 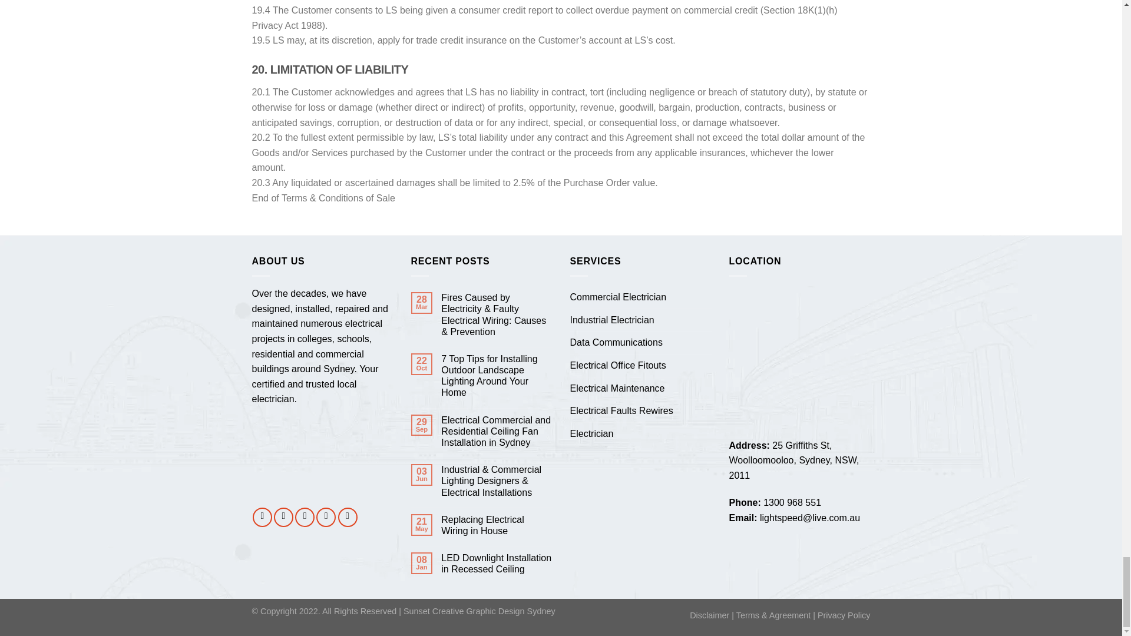 I want to click on Replacing Electrical Wiring in House, so click(x=496, y=525).